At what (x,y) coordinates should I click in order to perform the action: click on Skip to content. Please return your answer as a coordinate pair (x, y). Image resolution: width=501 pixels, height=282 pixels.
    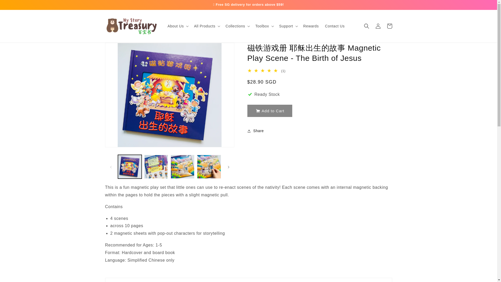
    Looking at the image, I should click on (16, 6).